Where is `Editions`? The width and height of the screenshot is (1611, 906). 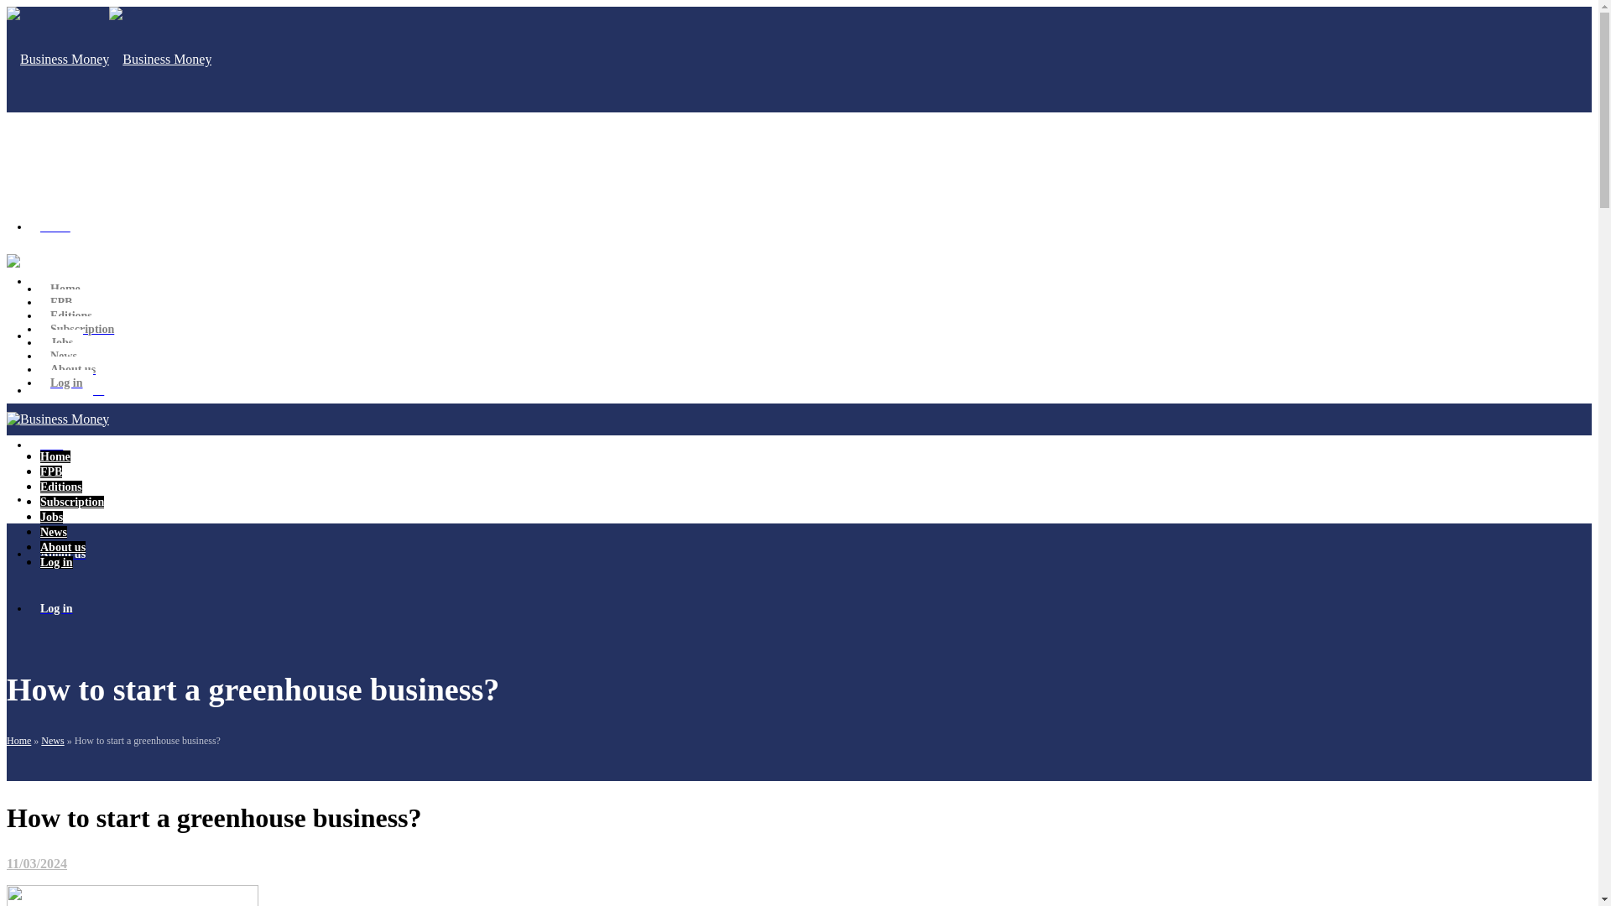
Editions is located at coordinates (60, 336).